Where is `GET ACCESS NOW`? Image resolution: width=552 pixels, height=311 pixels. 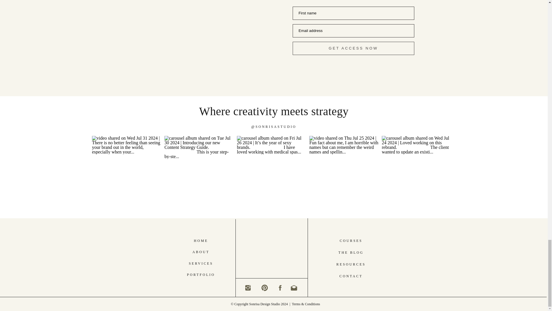
GET ACCESS NOW is located at coordinates (353, 48).